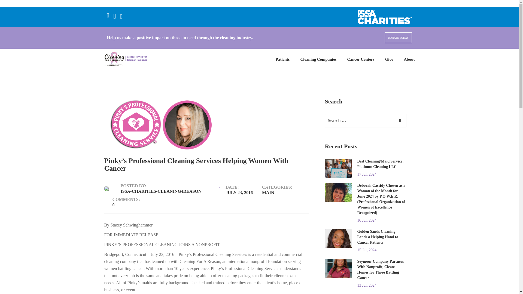  Describe the element at coordinates (398, 38) in the screenshot. I see `DONATE TODAY` at that location.